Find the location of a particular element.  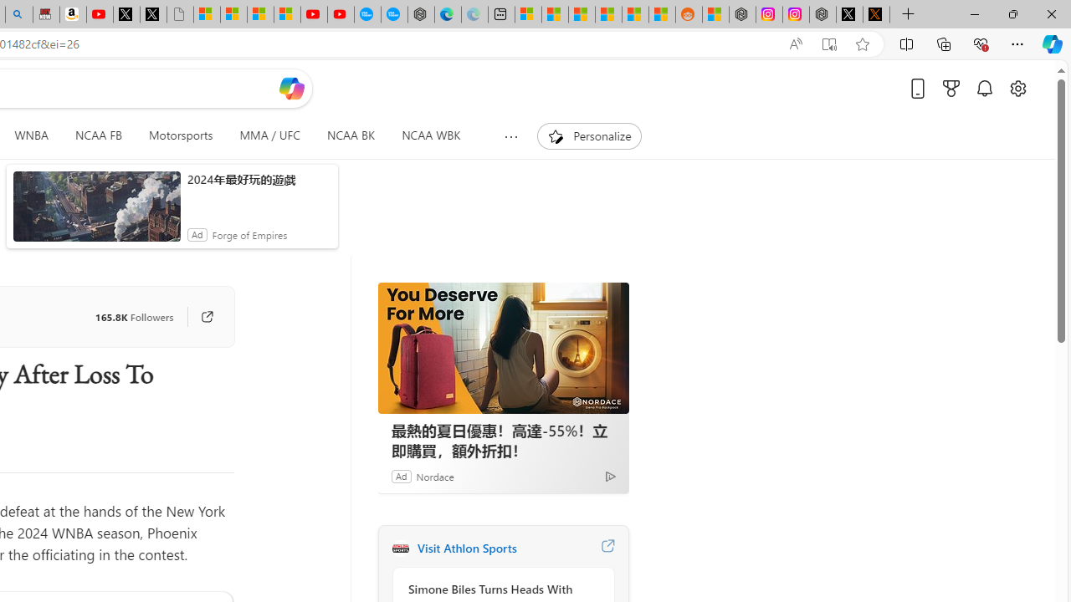

Untitled is located at coordinates (180, 15).